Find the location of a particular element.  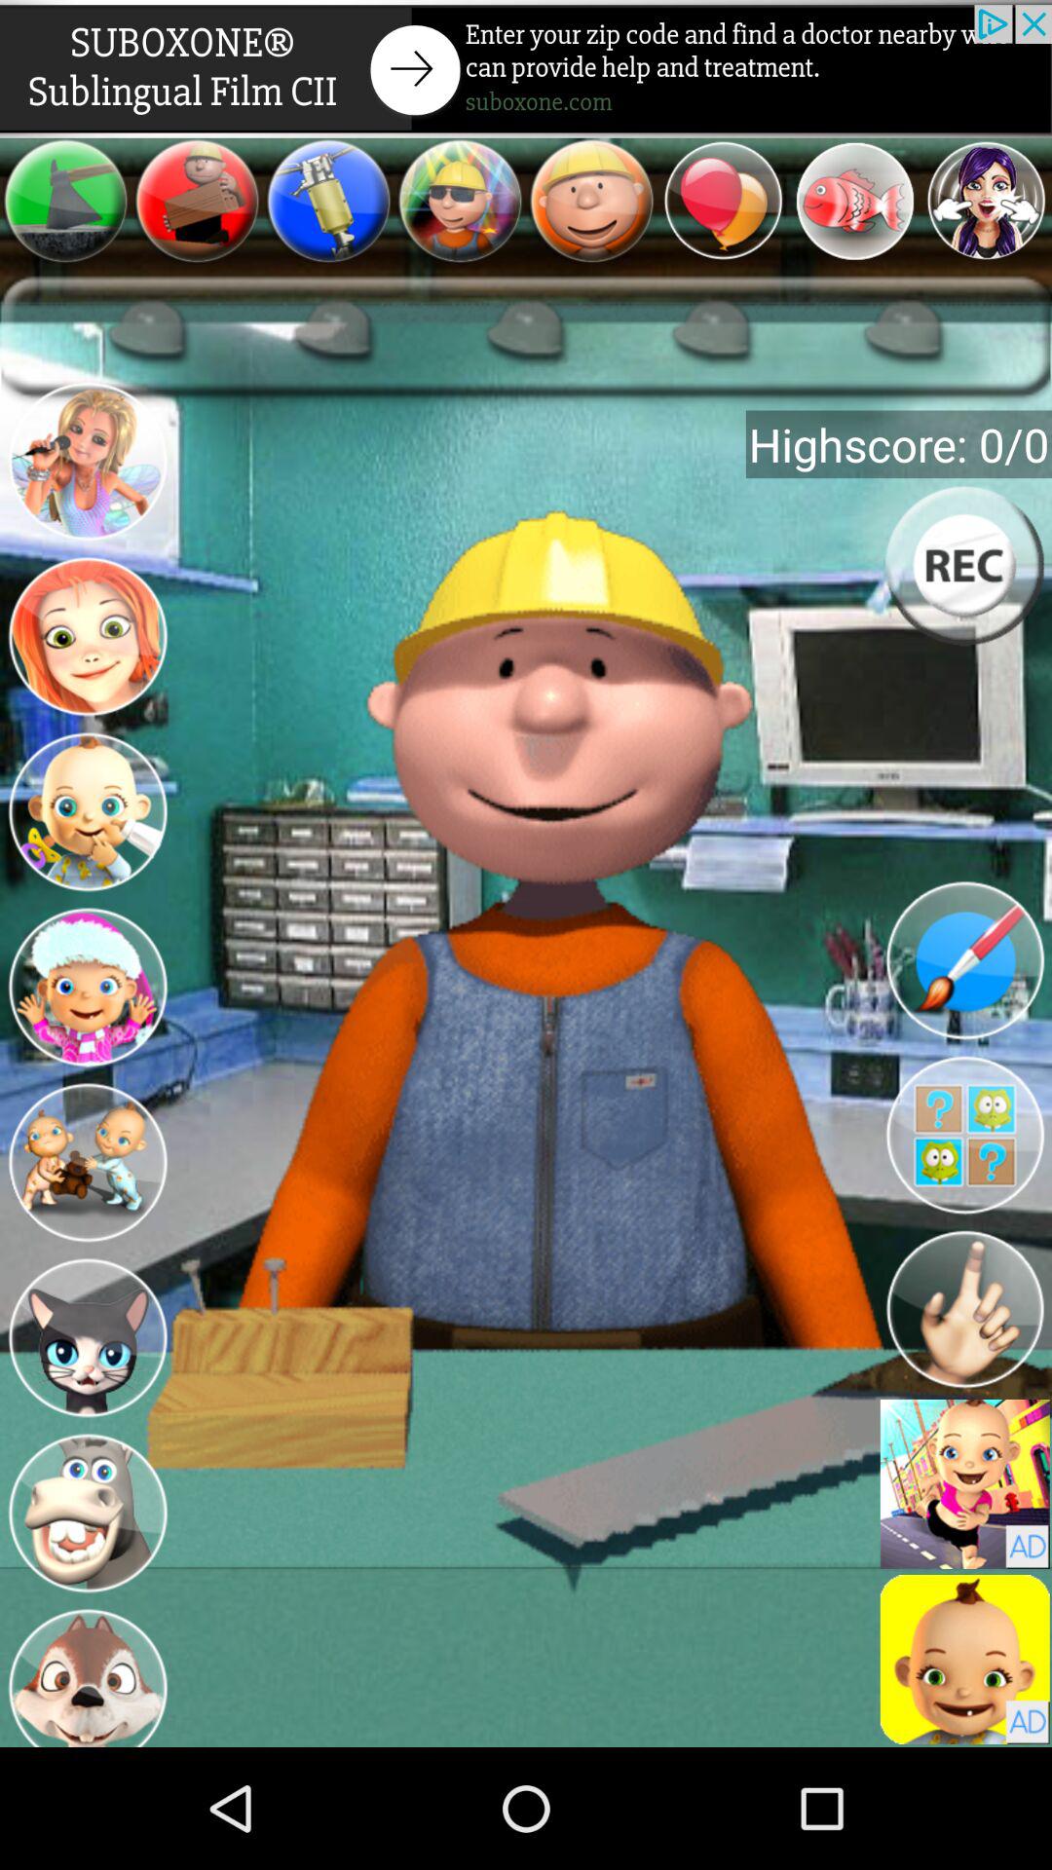

chipmunk icon is located at coordinates (88, 1674).